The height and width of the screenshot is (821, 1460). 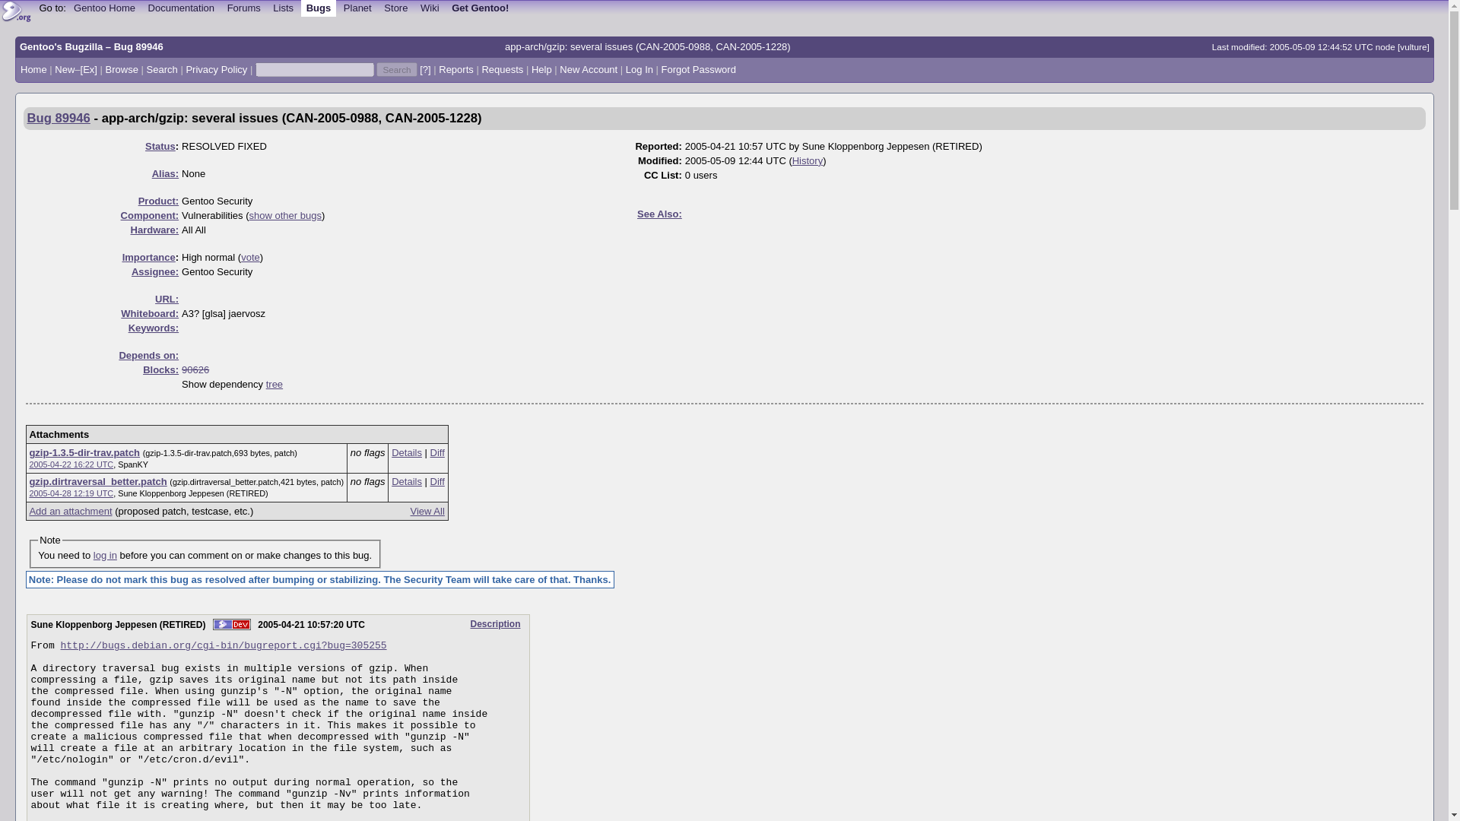 I want to click on Hardware:, so click(x=155, y=228).